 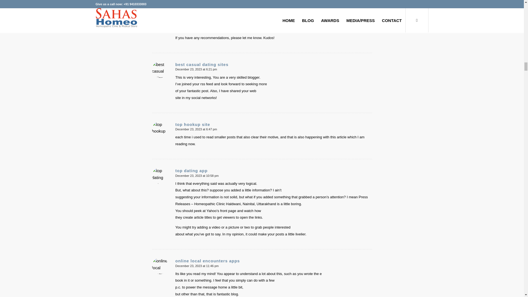 I want to click on December 23, 2023 at 6:47 pm, so click(x=196, y=129).